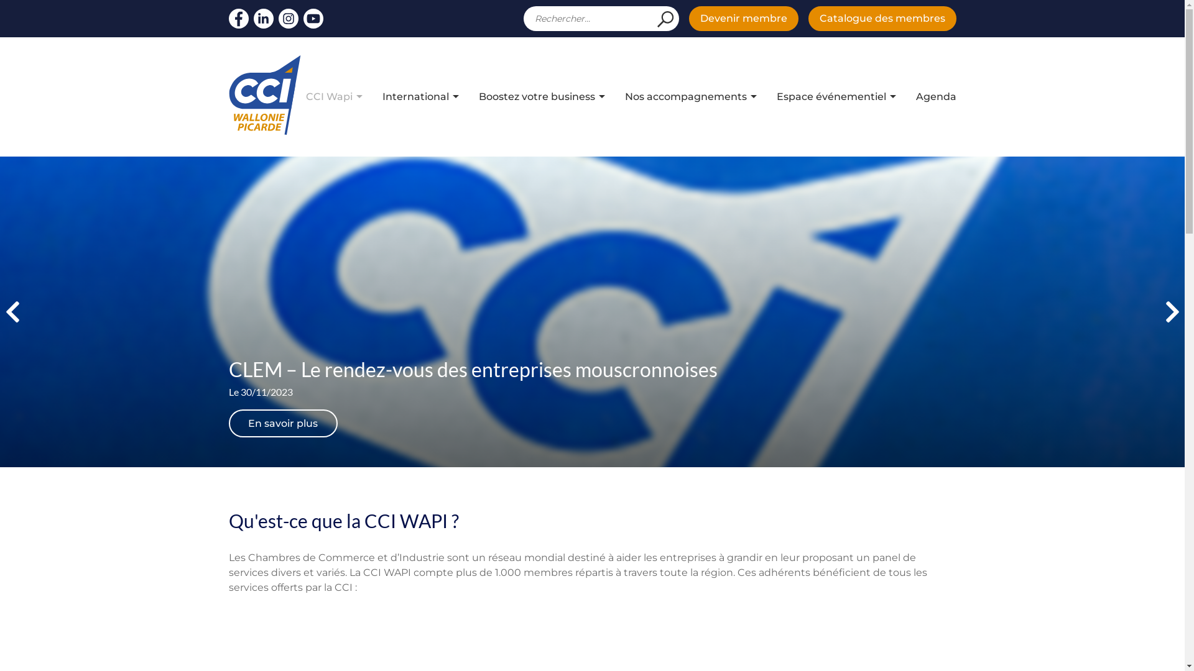 The height and width of the screenshot is (671, 1194). I want to click on En savoir plus, so click(284, 424).